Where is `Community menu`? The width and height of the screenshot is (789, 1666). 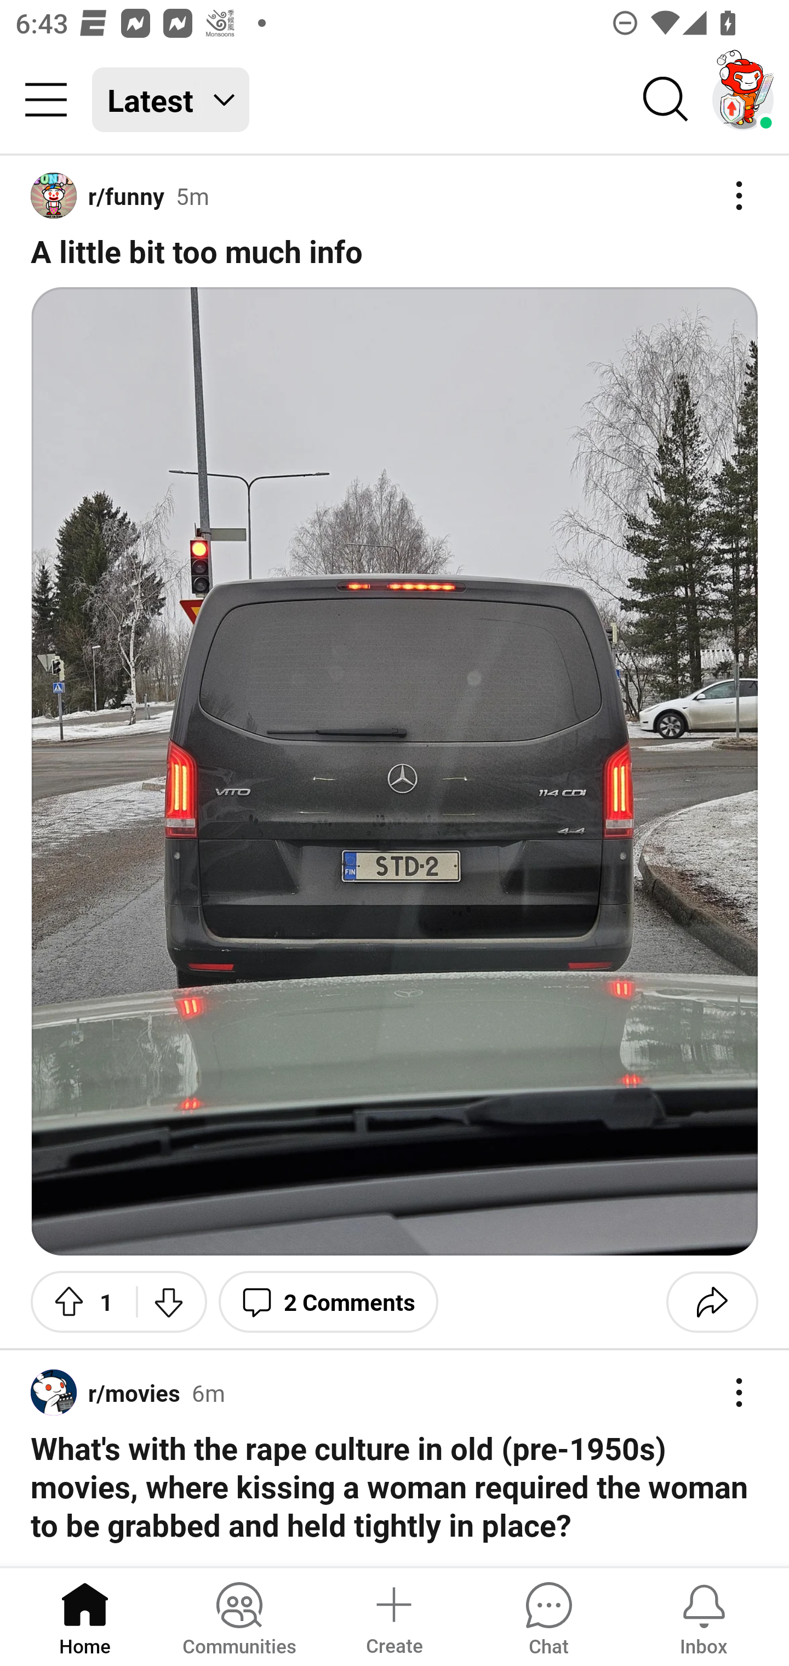 Community menu is located at coordinates (46, 100).